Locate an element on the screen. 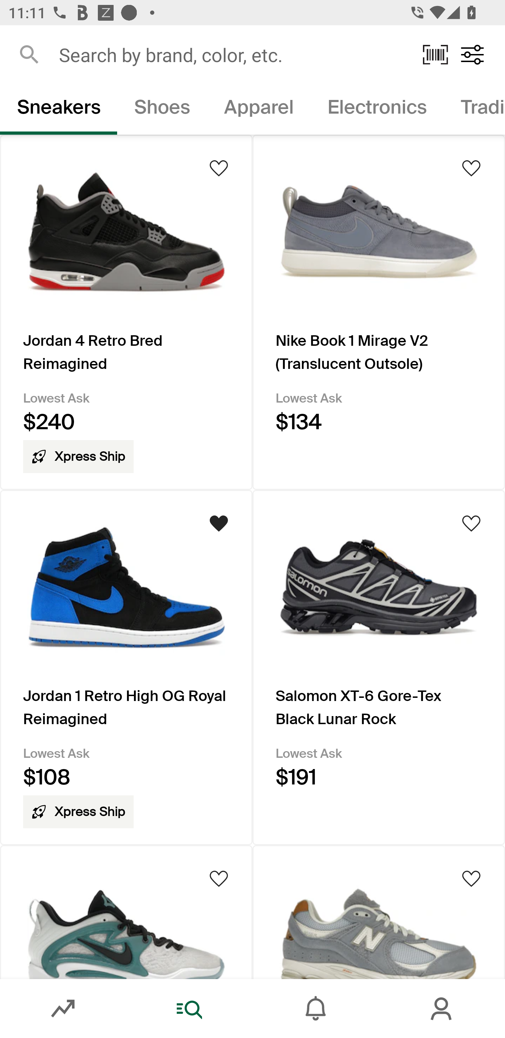 This screenshot has height=1038, width=505. Search by brand, color, etc. is located at coordinates (232, 54).